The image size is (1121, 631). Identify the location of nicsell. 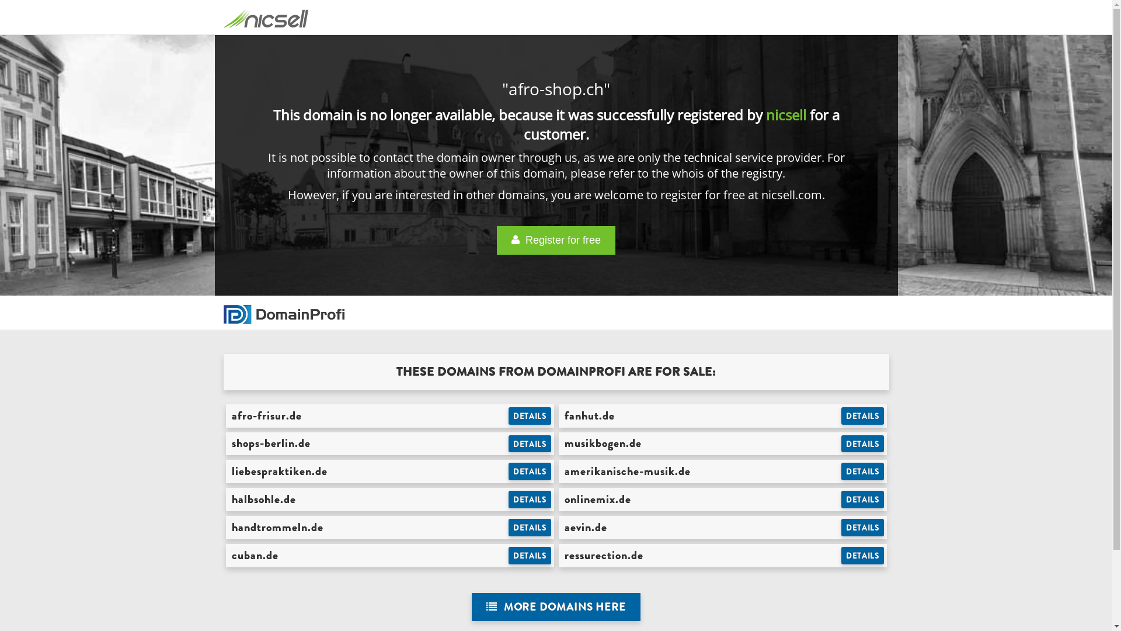
(786, 115).